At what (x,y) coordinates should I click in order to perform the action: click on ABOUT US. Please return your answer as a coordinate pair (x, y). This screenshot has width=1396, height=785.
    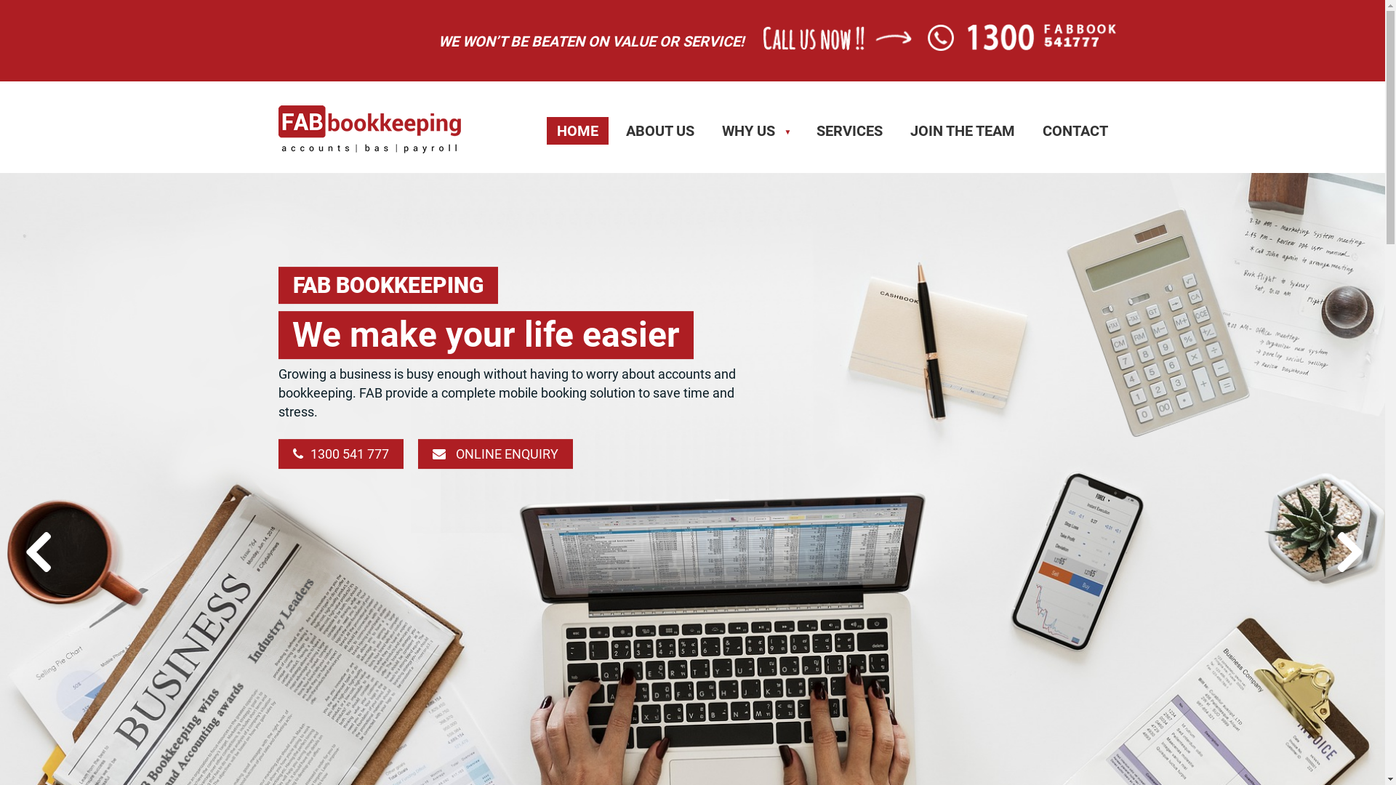
    Looking at the image, I should click on (660, 131).